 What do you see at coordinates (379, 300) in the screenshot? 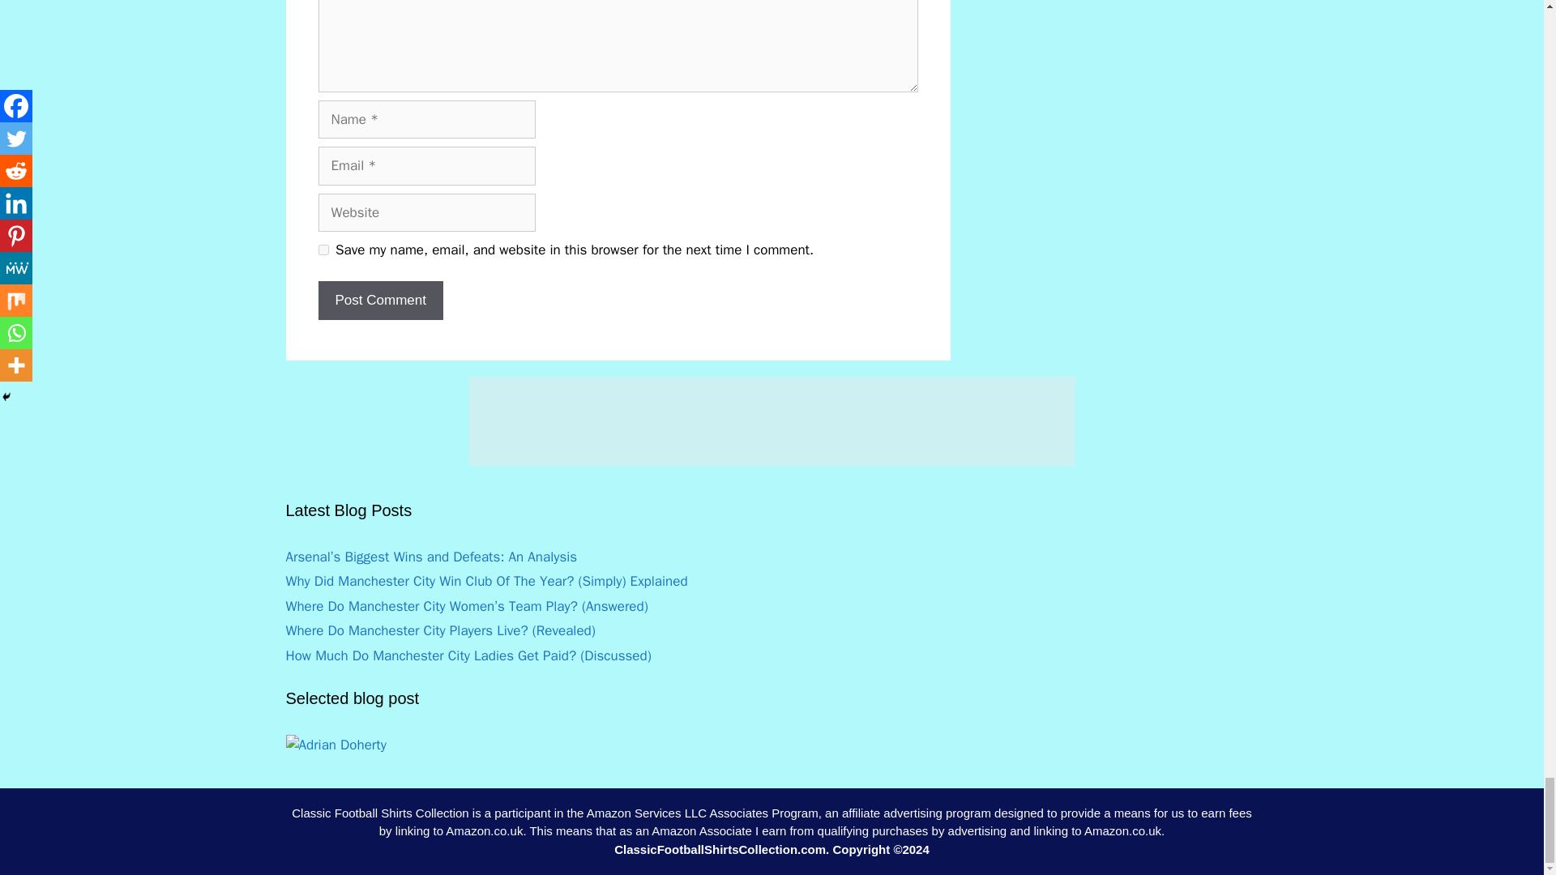
I see `Post Comment` at bounding box center [379, 300].